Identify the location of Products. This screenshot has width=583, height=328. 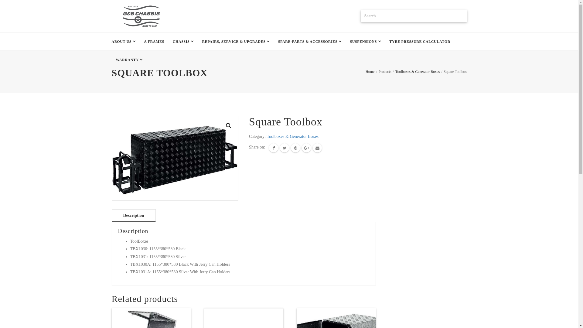
(385, 72).